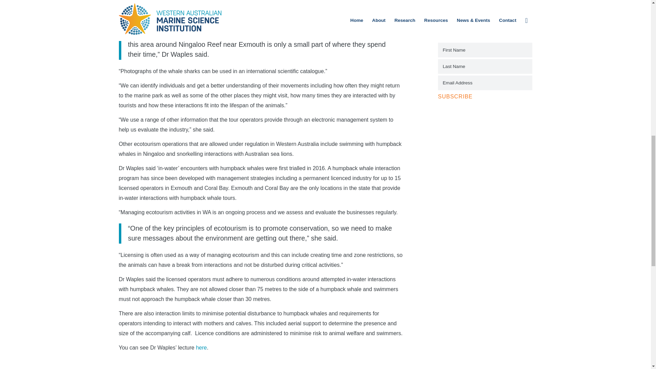 This screenshot has height=369, width=656. What do you see at coordinates (201, 347) in the screenshot?
I see `here` at bounding box center [201, 347].